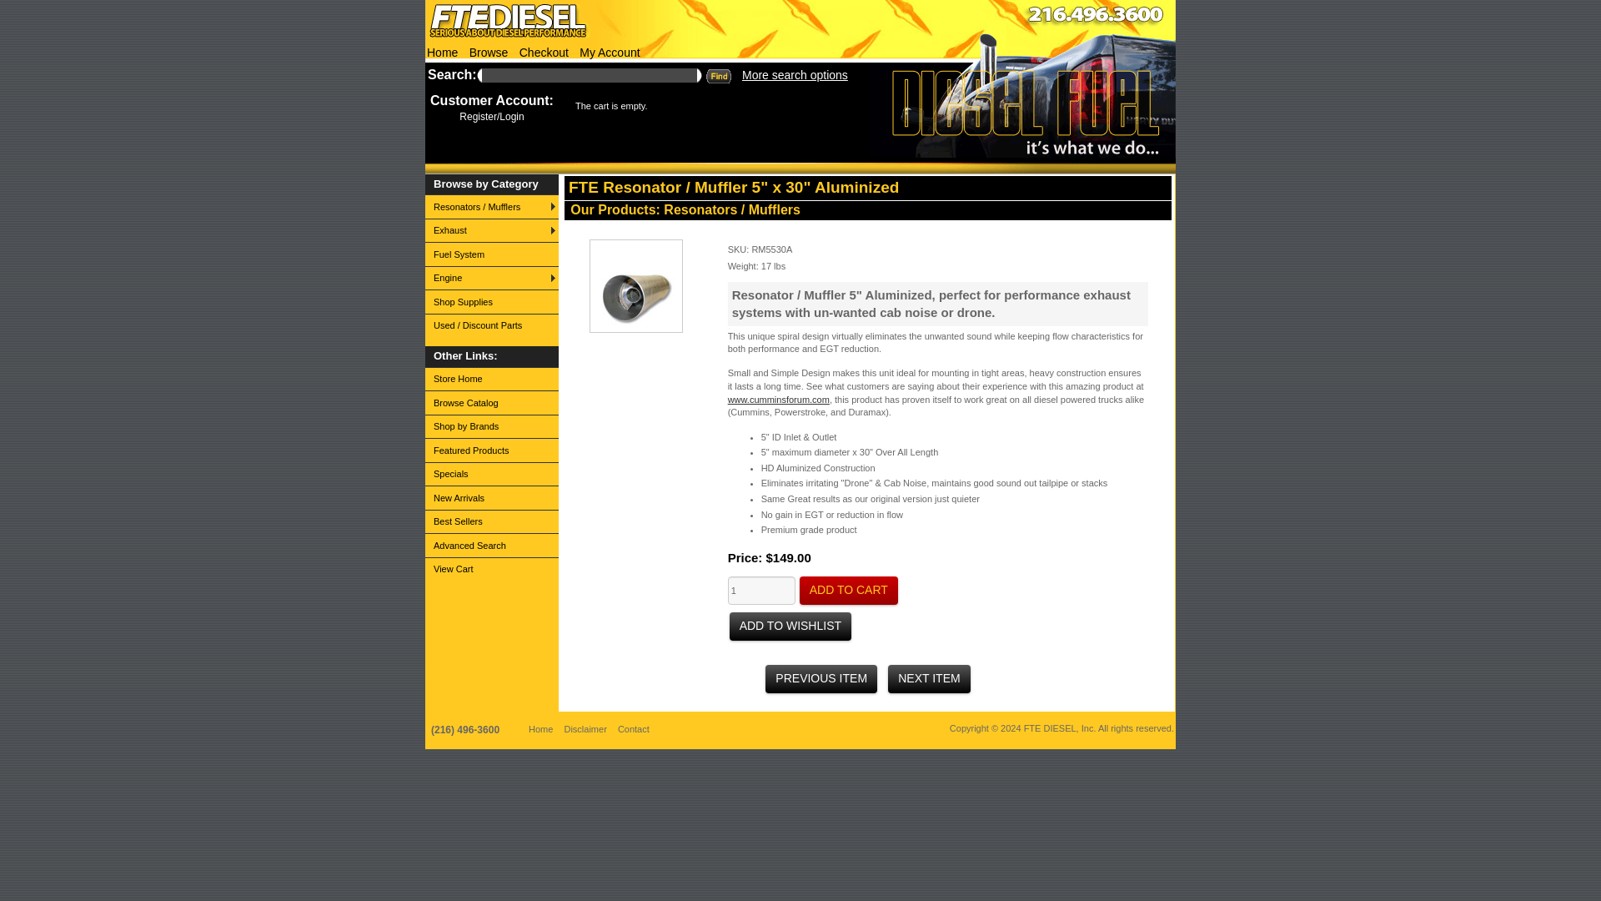 The width and height of the screenshot is (1601, 901). Describe the element at coordinates (762, 591) in the screenshot. I see `1` at that location.